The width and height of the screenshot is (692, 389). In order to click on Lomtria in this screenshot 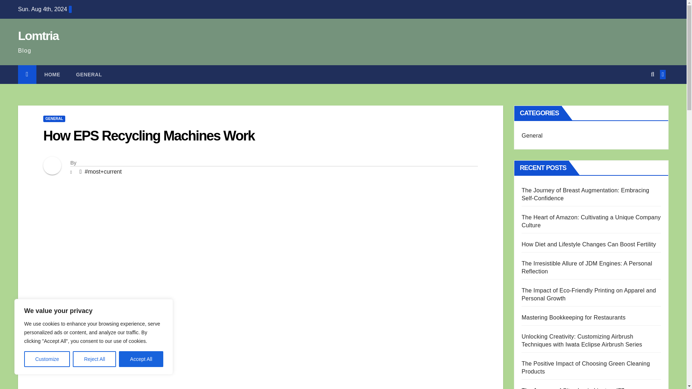, I will do `click(38, 35)`.